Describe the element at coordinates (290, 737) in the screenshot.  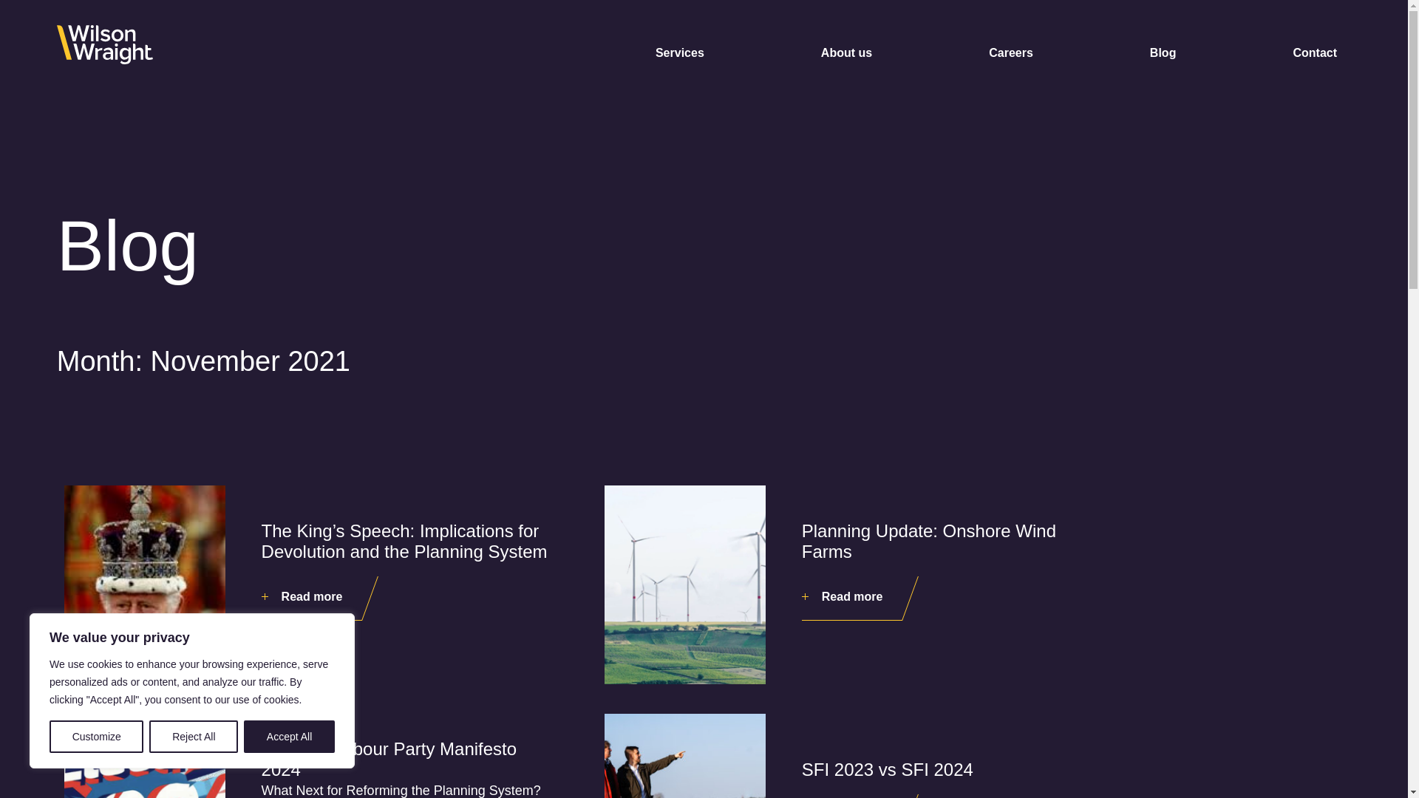
I see `Accept All` at that location.